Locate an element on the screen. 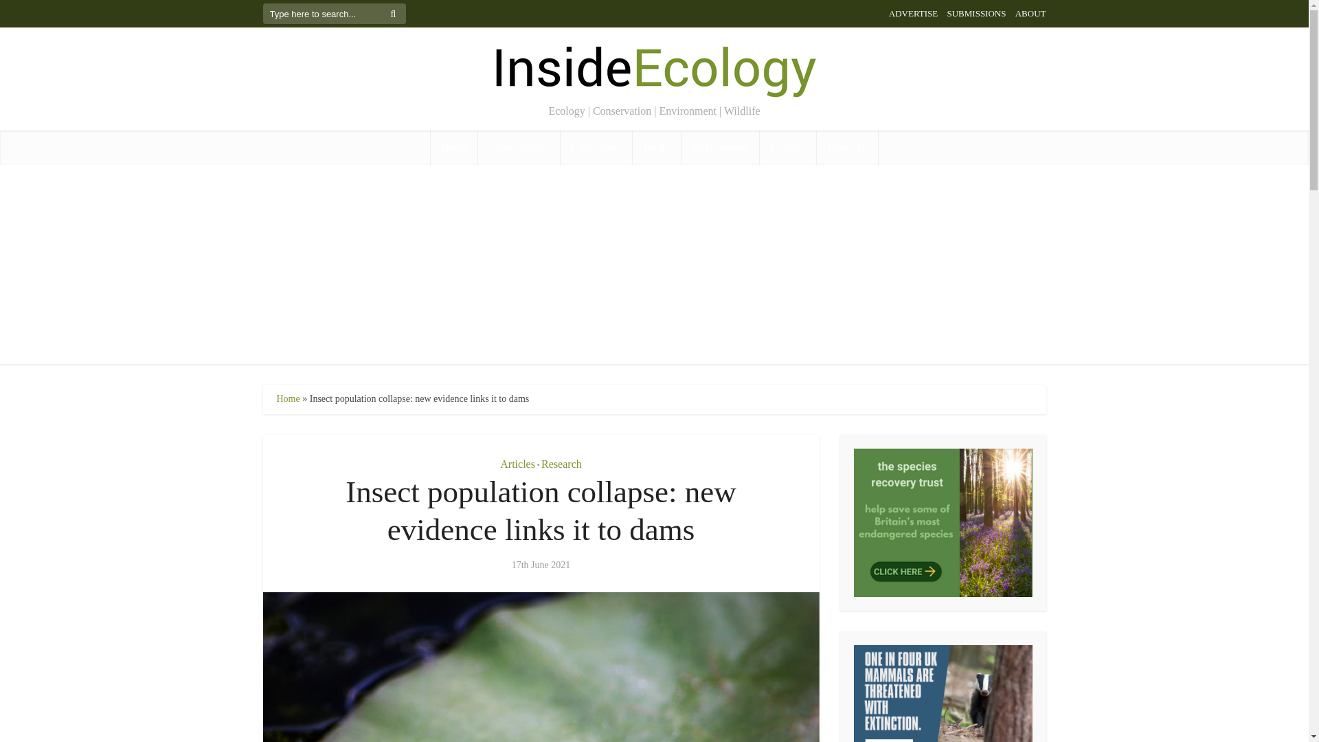 The image size is (1319, 742). Research is located at coordinates (847, 147).